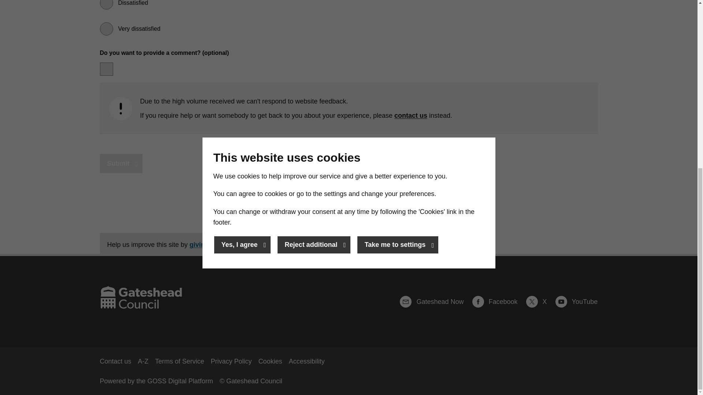 This screenshot has height=395, width=703. I want to click on Facebook, so click(498, 302).